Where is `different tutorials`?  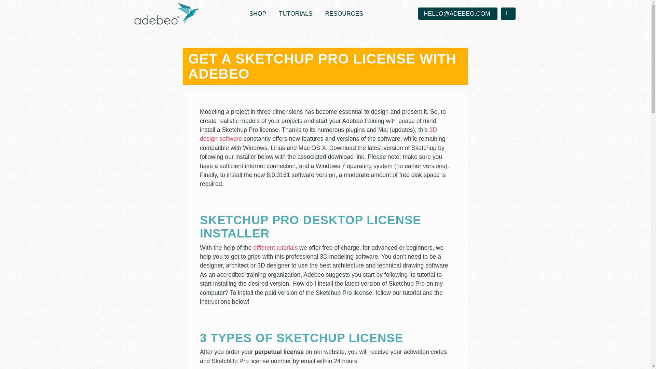 different tutorials is located at coordinates (275, 247).